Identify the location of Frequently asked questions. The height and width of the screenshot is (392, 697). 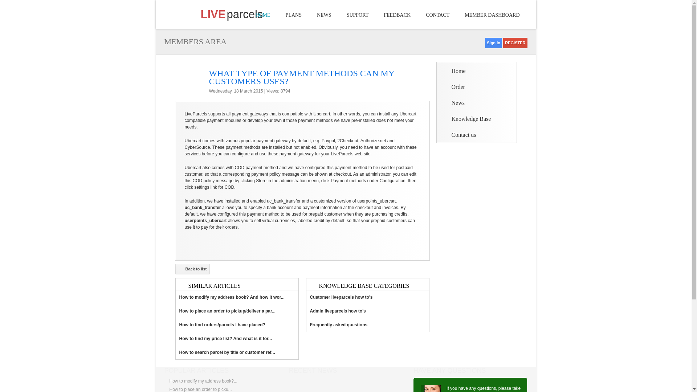
(368, 324).